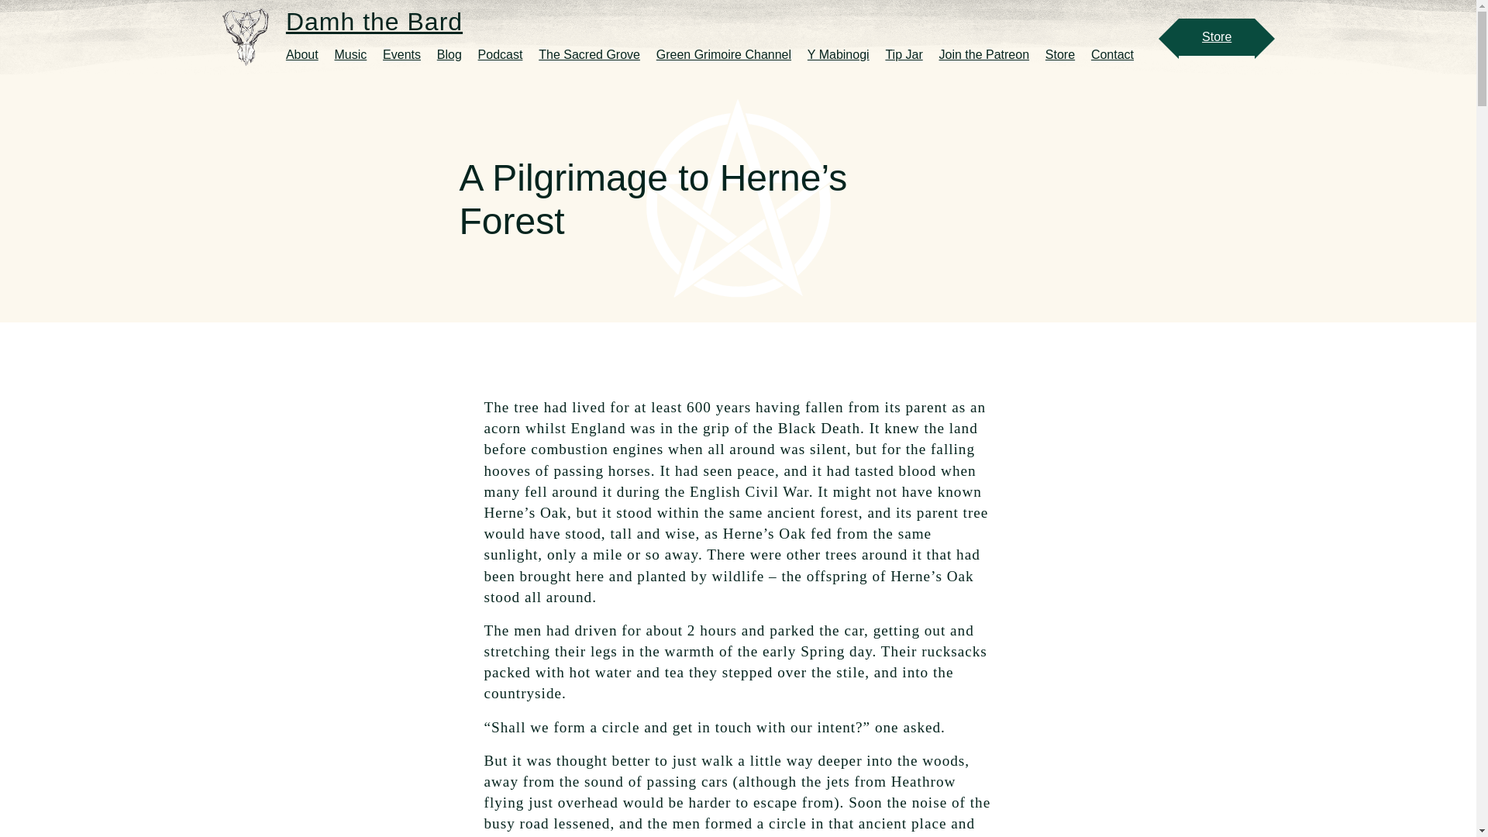  Describe the element at coordinates (990, 54) in the screenshot. I see `Join the Patreon` at that location.